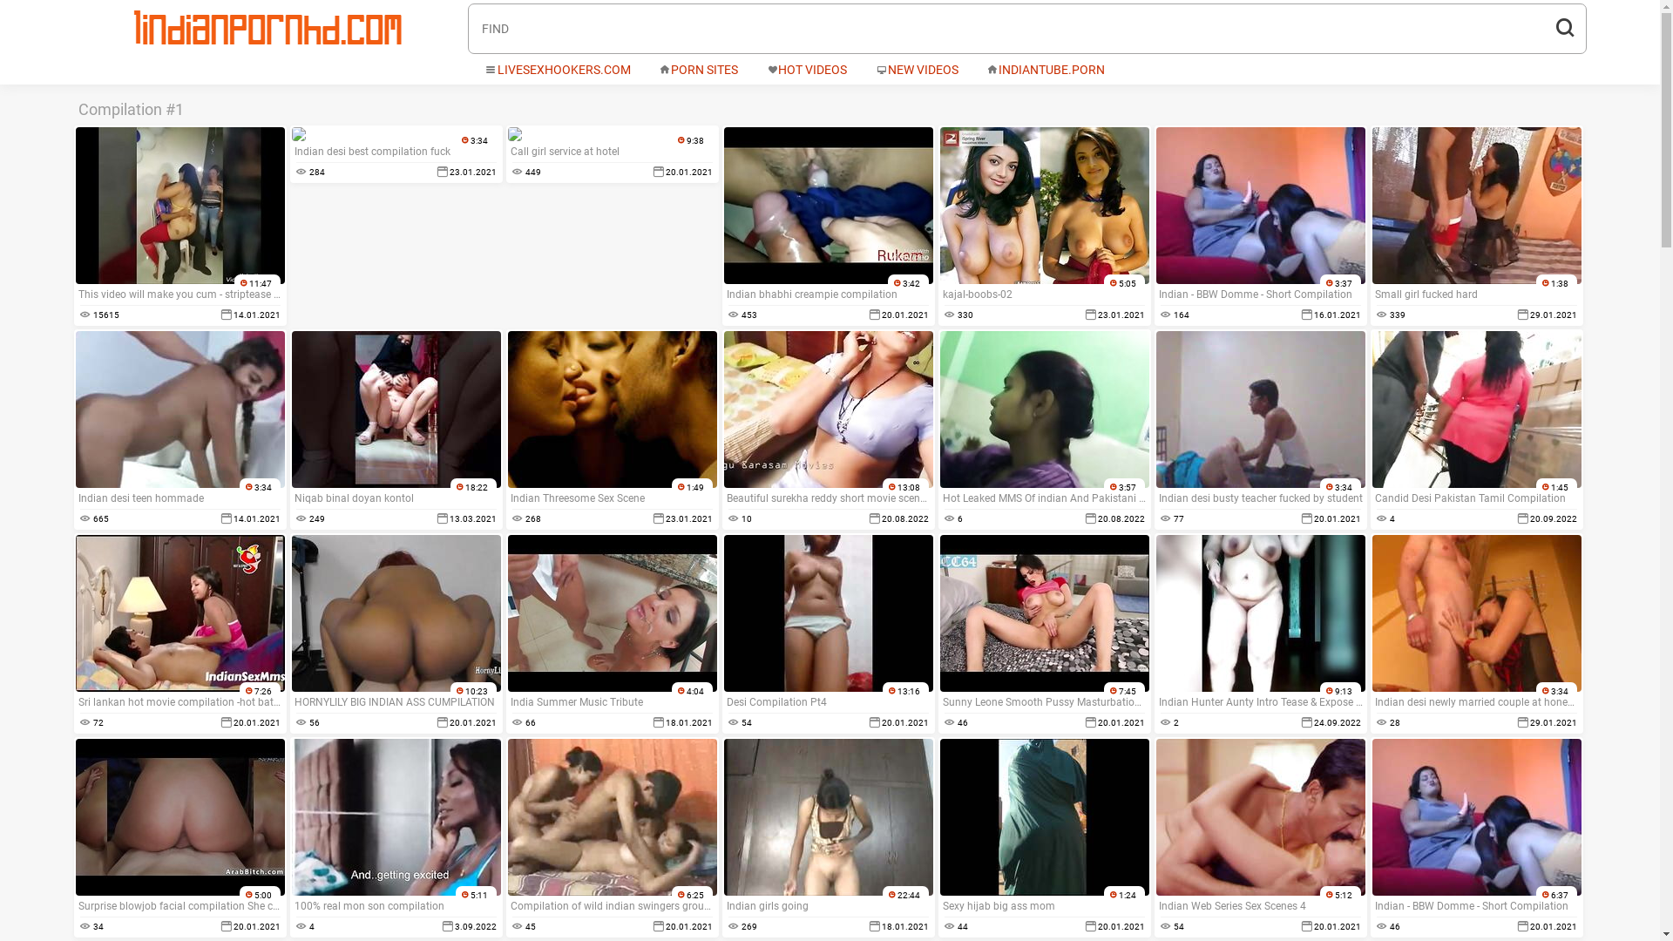 The height and width of the screenshot is (941, 1673). What do you see at coordinates (828, 633) in the screenshot?
I see `13:16
Desi Compilation Pt4
54
20.01.2021` at bounding box center [828, 633].